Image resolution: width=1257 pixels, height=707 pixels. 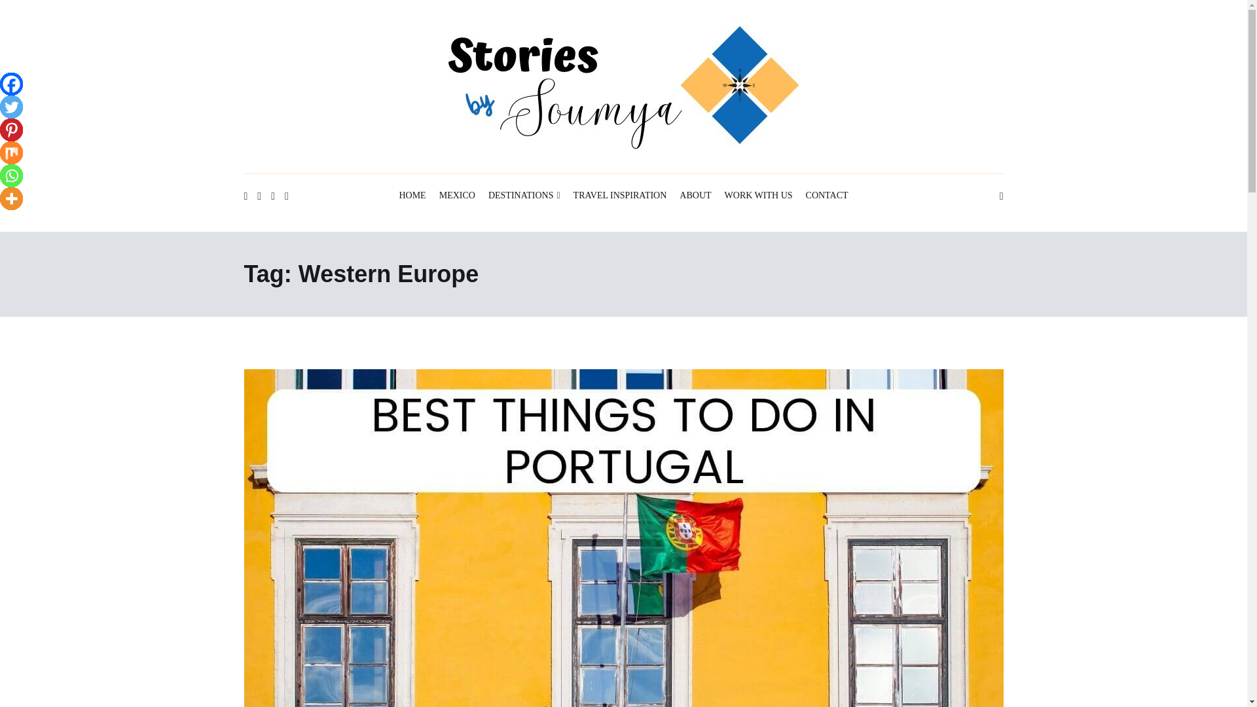 I want to click on Mix, so click(x=11, y=153).